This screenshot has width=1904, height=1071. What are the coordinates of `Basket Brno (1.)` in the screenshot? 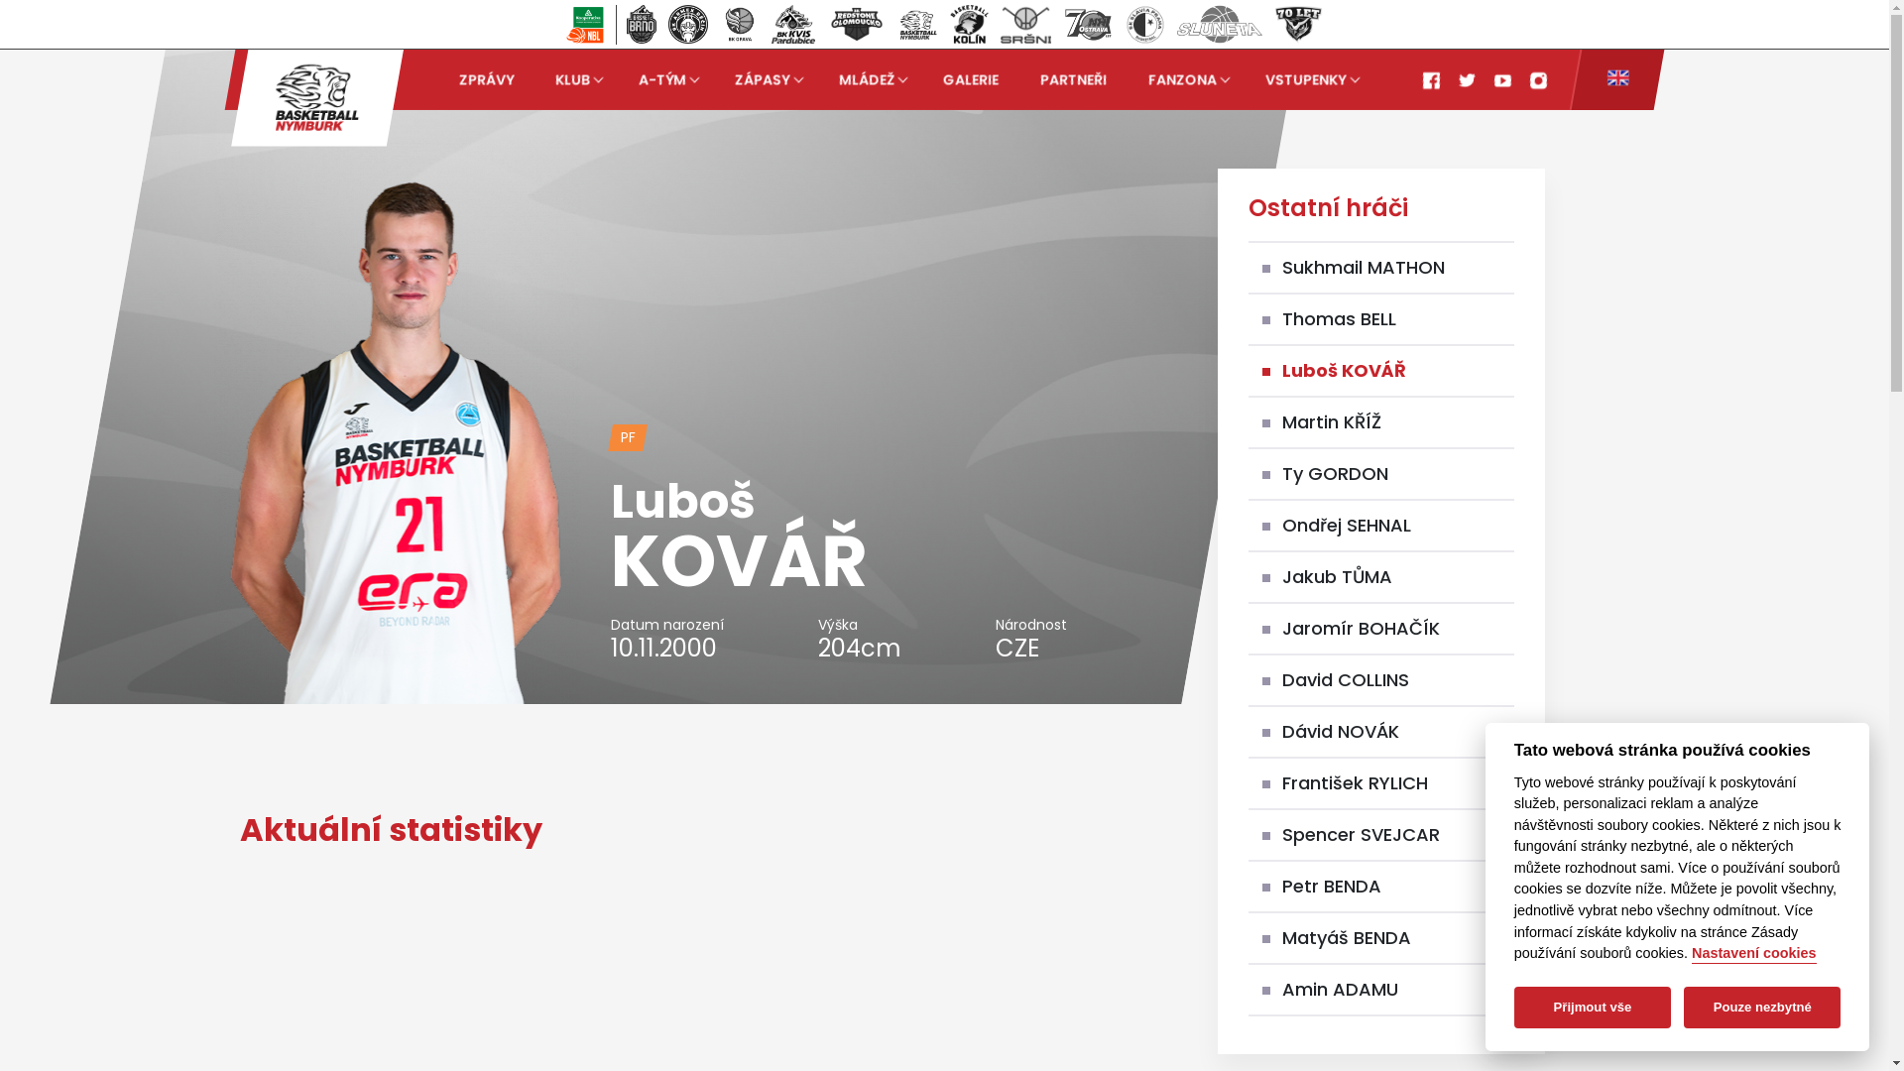 It's located at (641, 24).